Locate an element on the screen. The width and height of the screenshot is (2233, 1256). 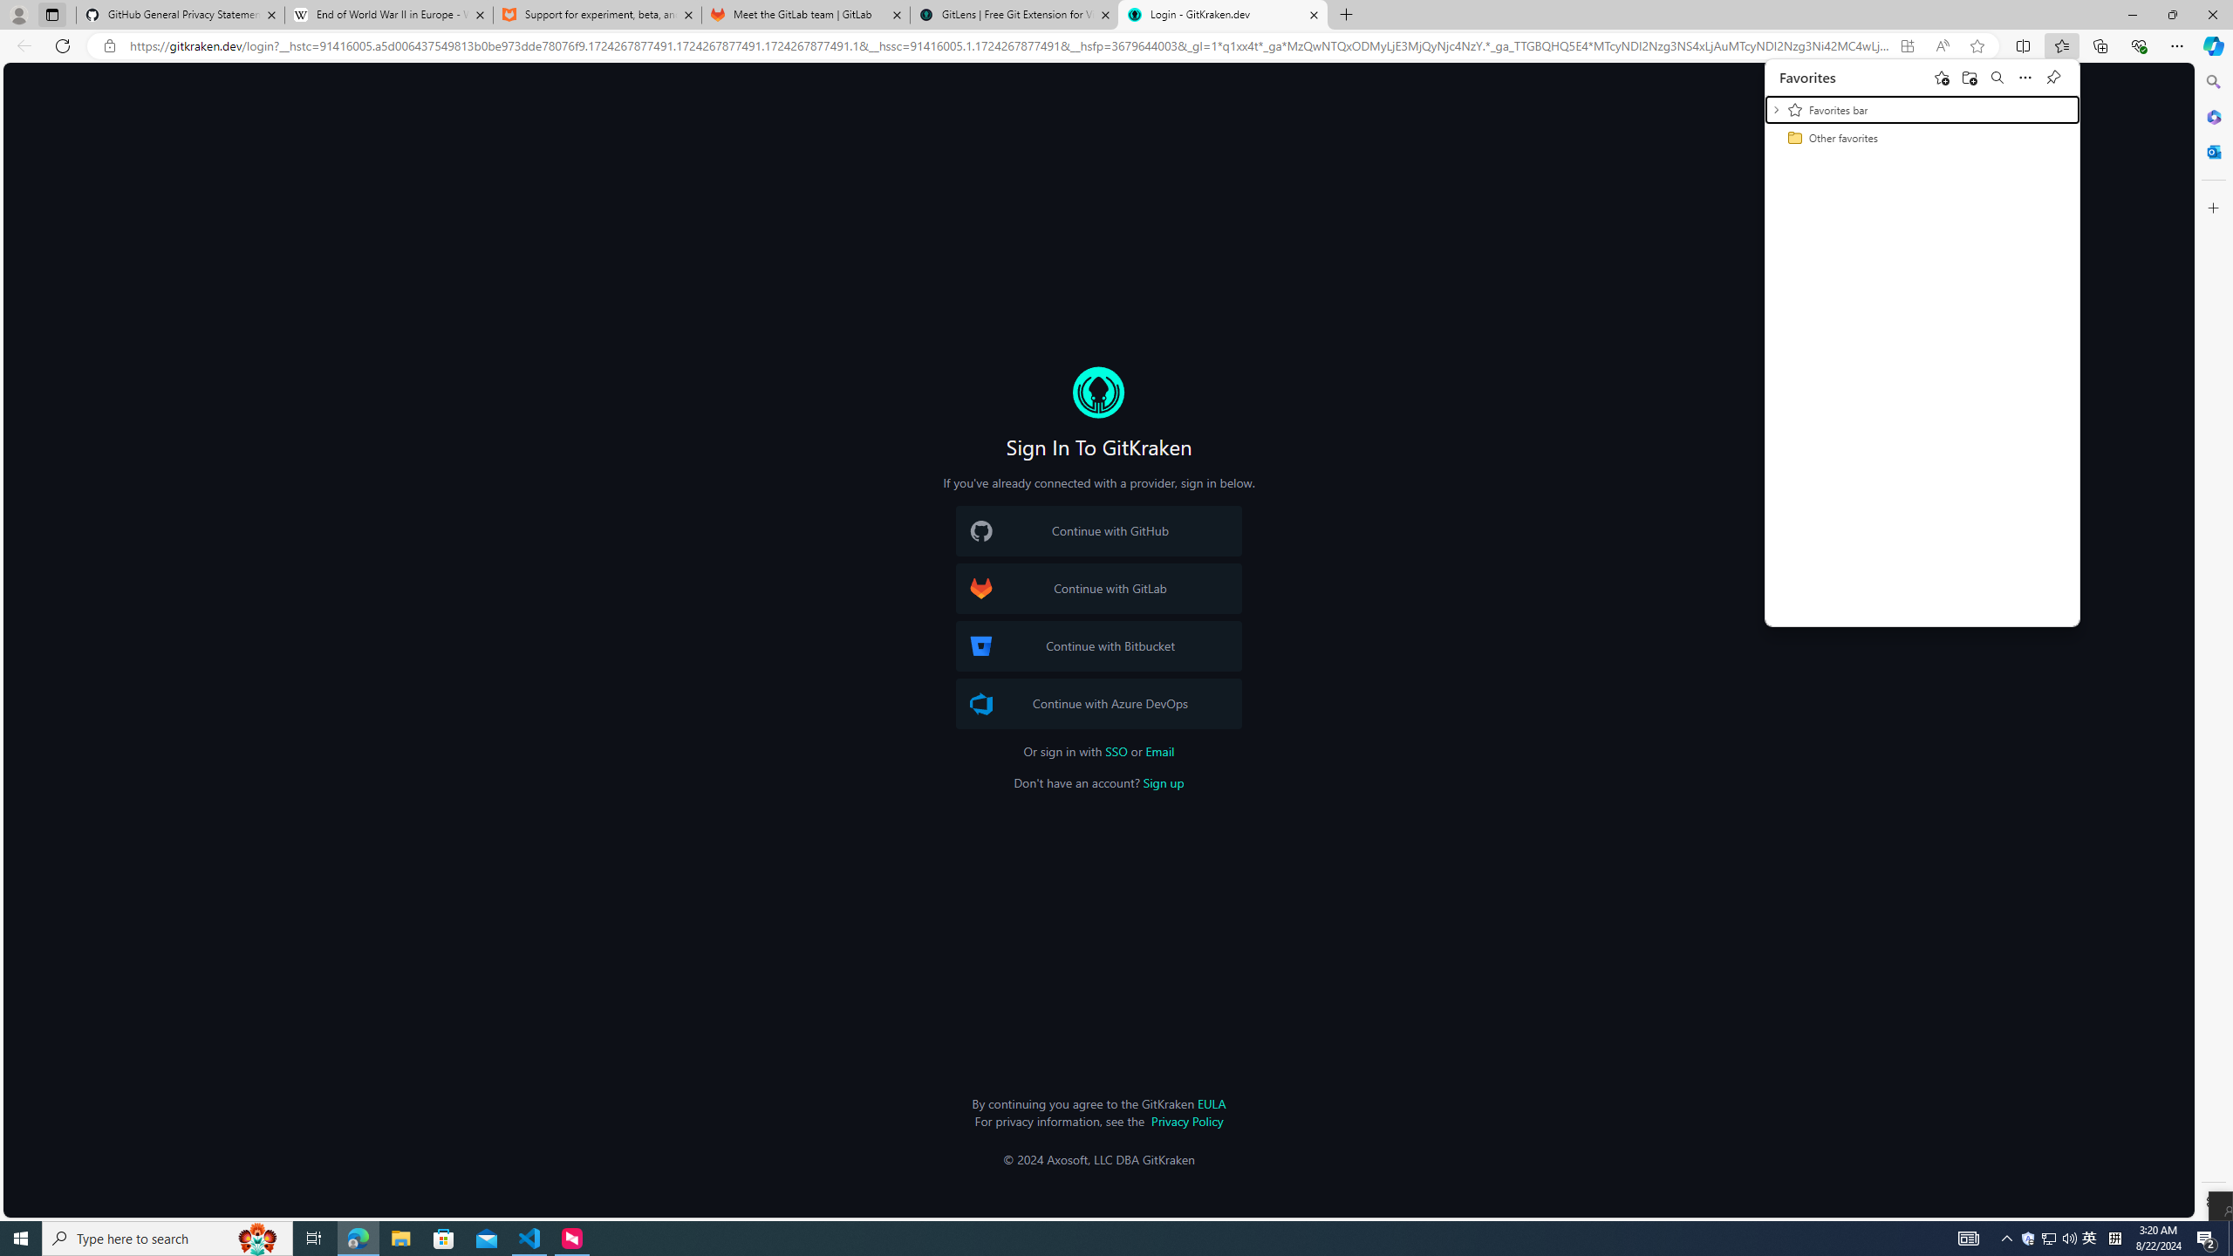
GitLab Logo Continue with GitLab is located at coordinates (1098, 589).